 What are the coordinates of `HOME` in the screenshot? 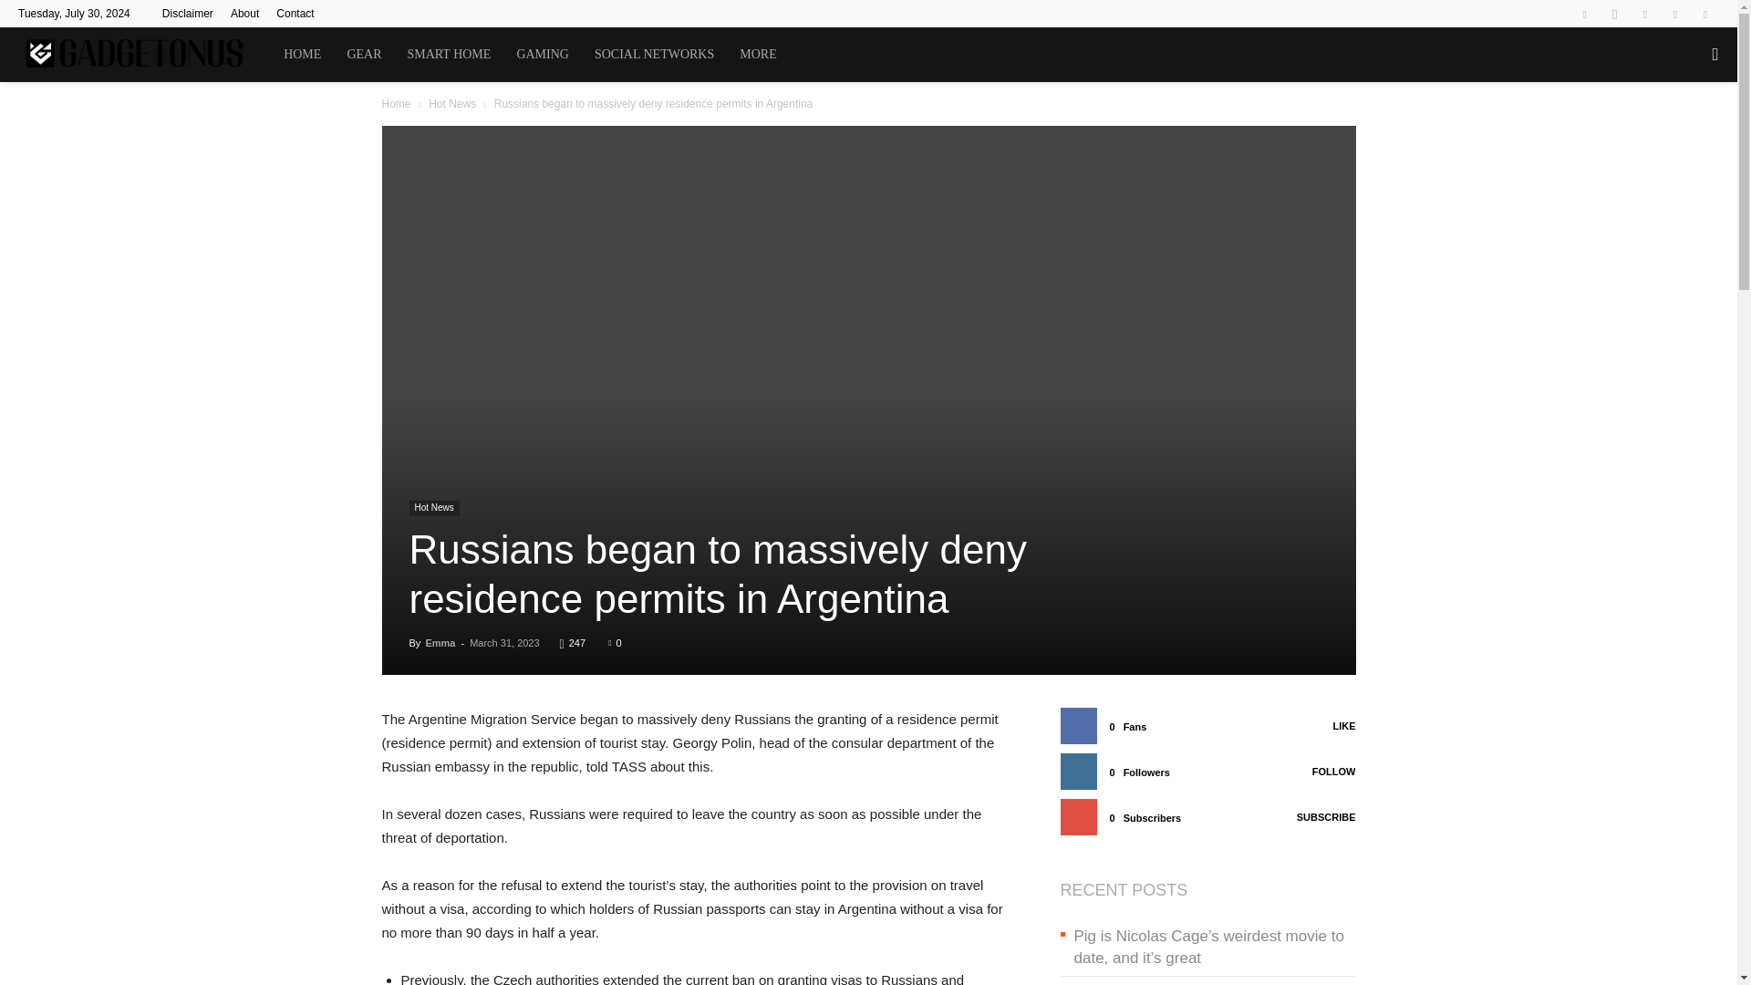 It's located at (303, 55).